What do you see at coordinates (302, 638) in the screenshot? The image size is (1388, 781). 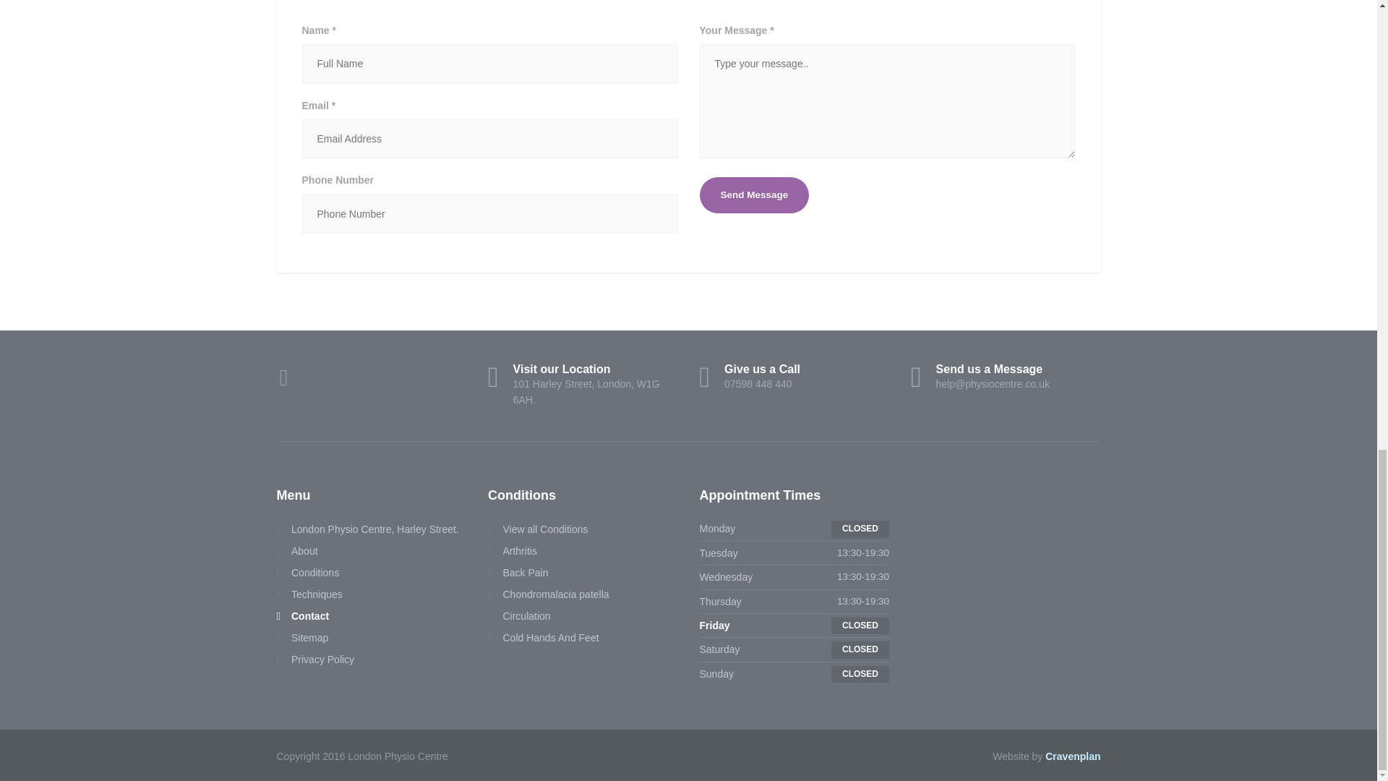 I see `About` at bounding box center [302, 638].